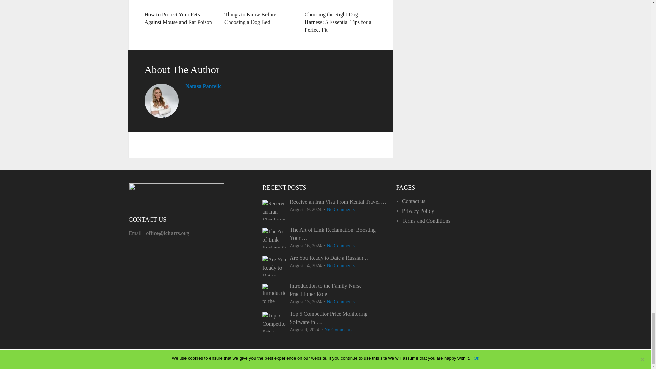 This screenshot has width=656, height=369. What do you see at coordinates (178, 18) in the screenshot?
I see `How to Protect Your Pets Against Mouse and Rat Poison` at bounding box center [178, 18].